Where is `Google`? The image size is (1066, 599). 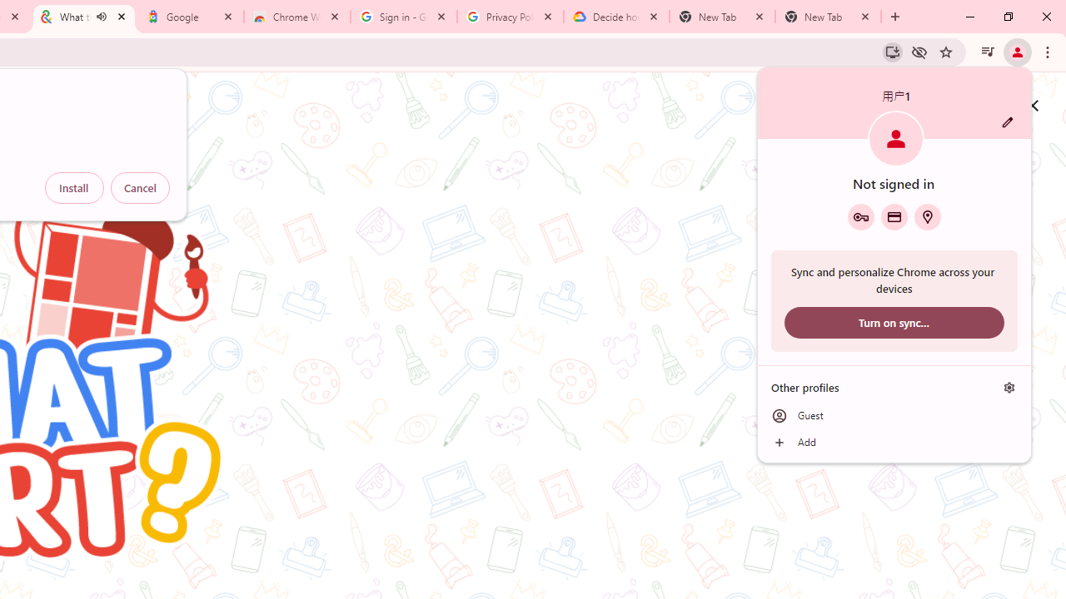
Google is located at coordinates (191, 17).